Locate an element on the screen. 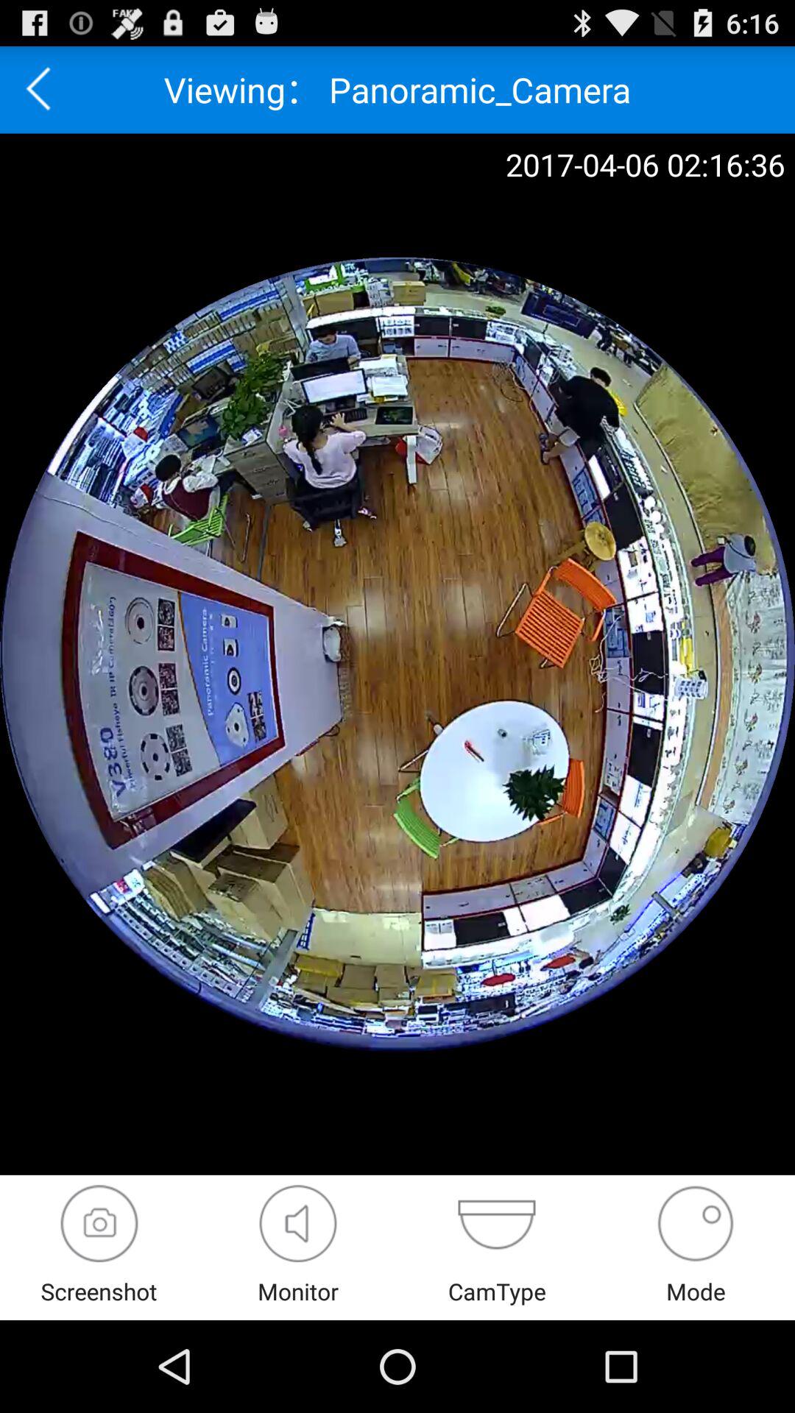  go back is located at coordinates (43, 90).